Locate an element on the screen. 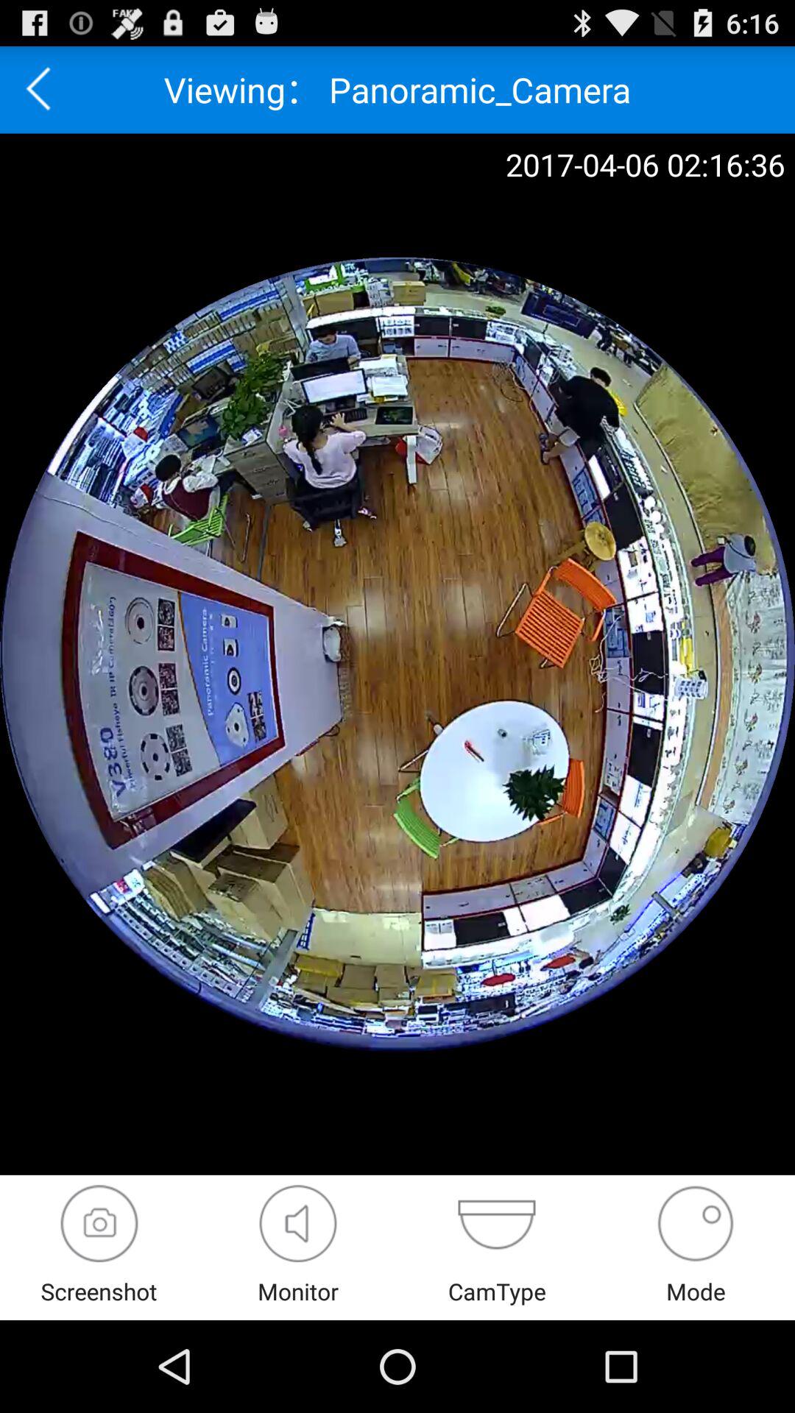  go back is located at coordinates (43, 90).